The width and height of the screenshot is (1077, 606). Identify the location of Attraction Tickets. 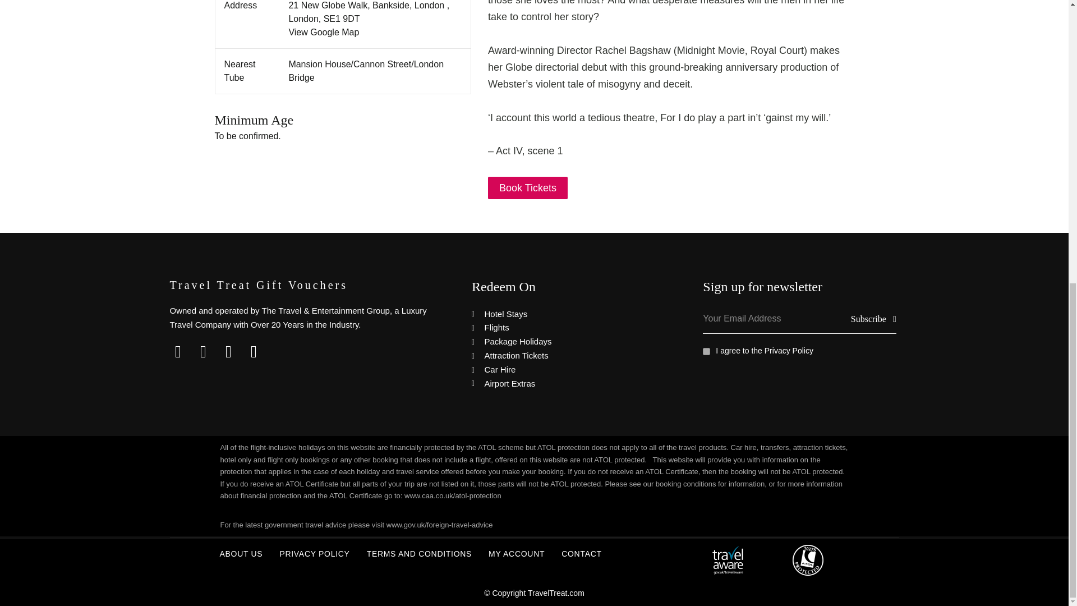
(567, 356).